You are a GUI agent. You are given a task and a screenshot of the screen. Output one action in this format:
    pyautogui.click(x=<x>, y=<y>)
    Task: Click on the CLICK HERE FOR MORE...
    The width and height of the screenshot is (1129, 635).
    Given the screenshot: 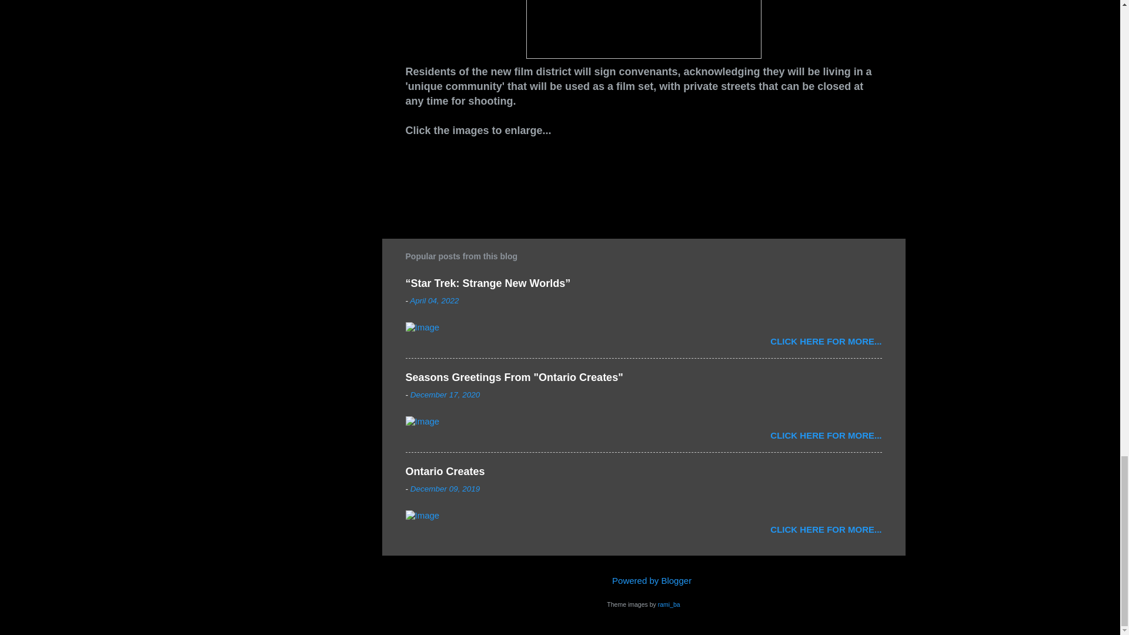 What is the action you would take?
    pyautogui.click(x=826, y=341)
    